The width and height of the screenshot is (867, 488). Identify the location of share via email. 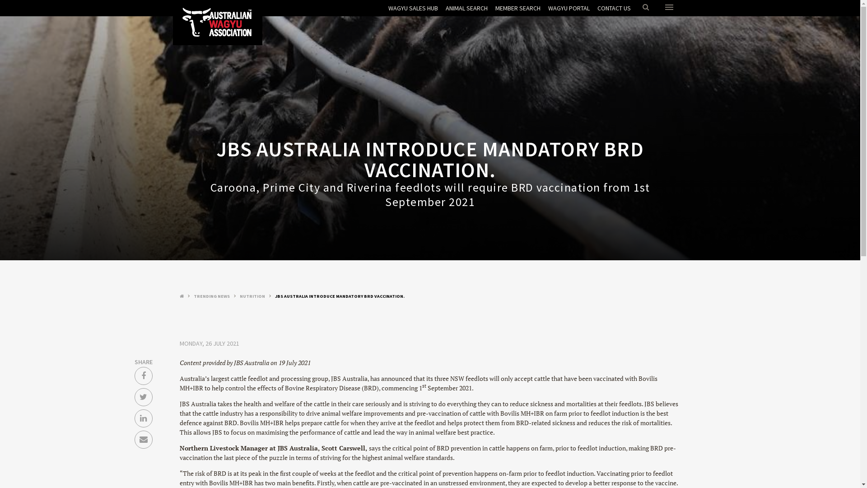
(144, 439).